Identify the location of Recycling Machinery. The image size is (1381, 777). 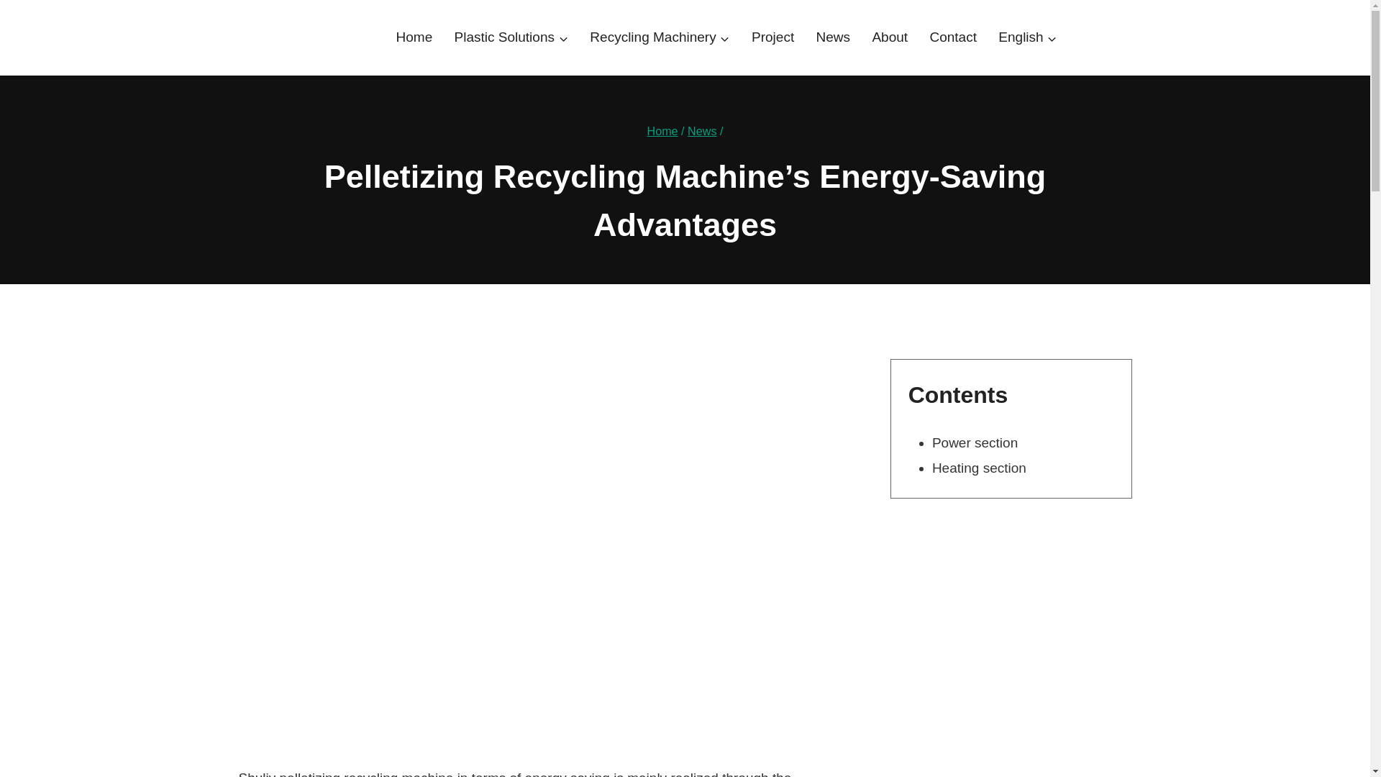
(659, 37).